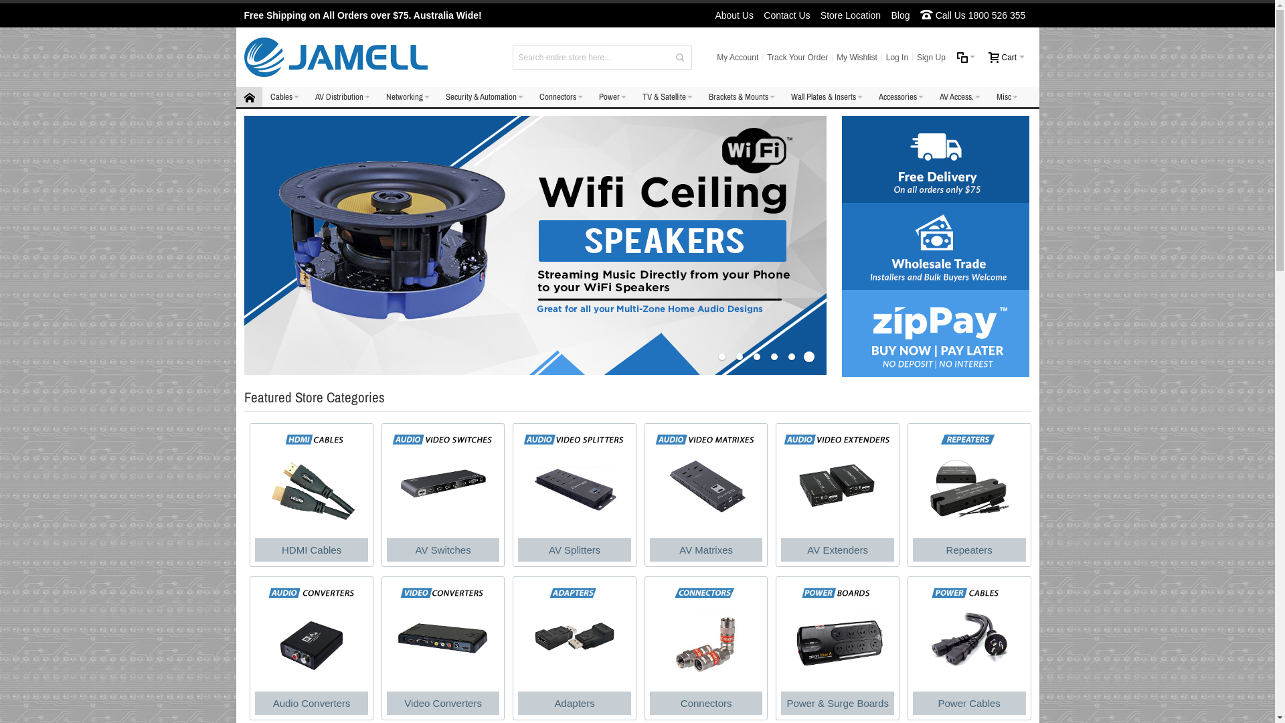 The image size is (1285, 723). I want to click on My Wishlist, so click(857, 58).